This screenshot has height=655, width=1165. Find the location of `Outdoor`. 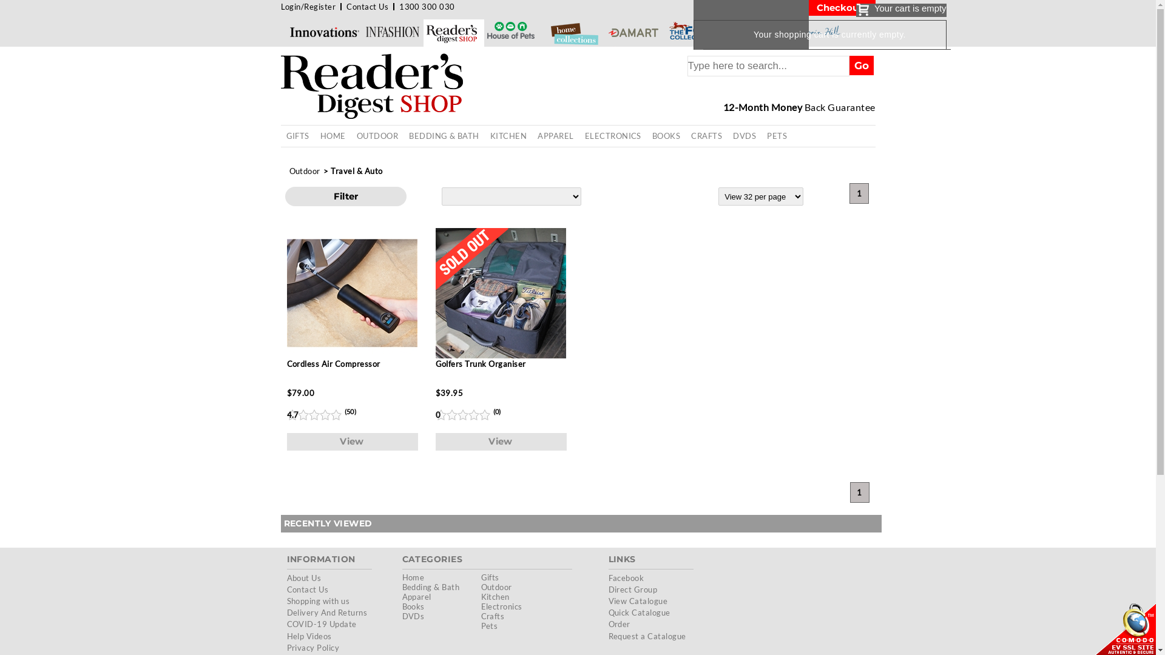

Outdoor is located at coordinates (496, 587).